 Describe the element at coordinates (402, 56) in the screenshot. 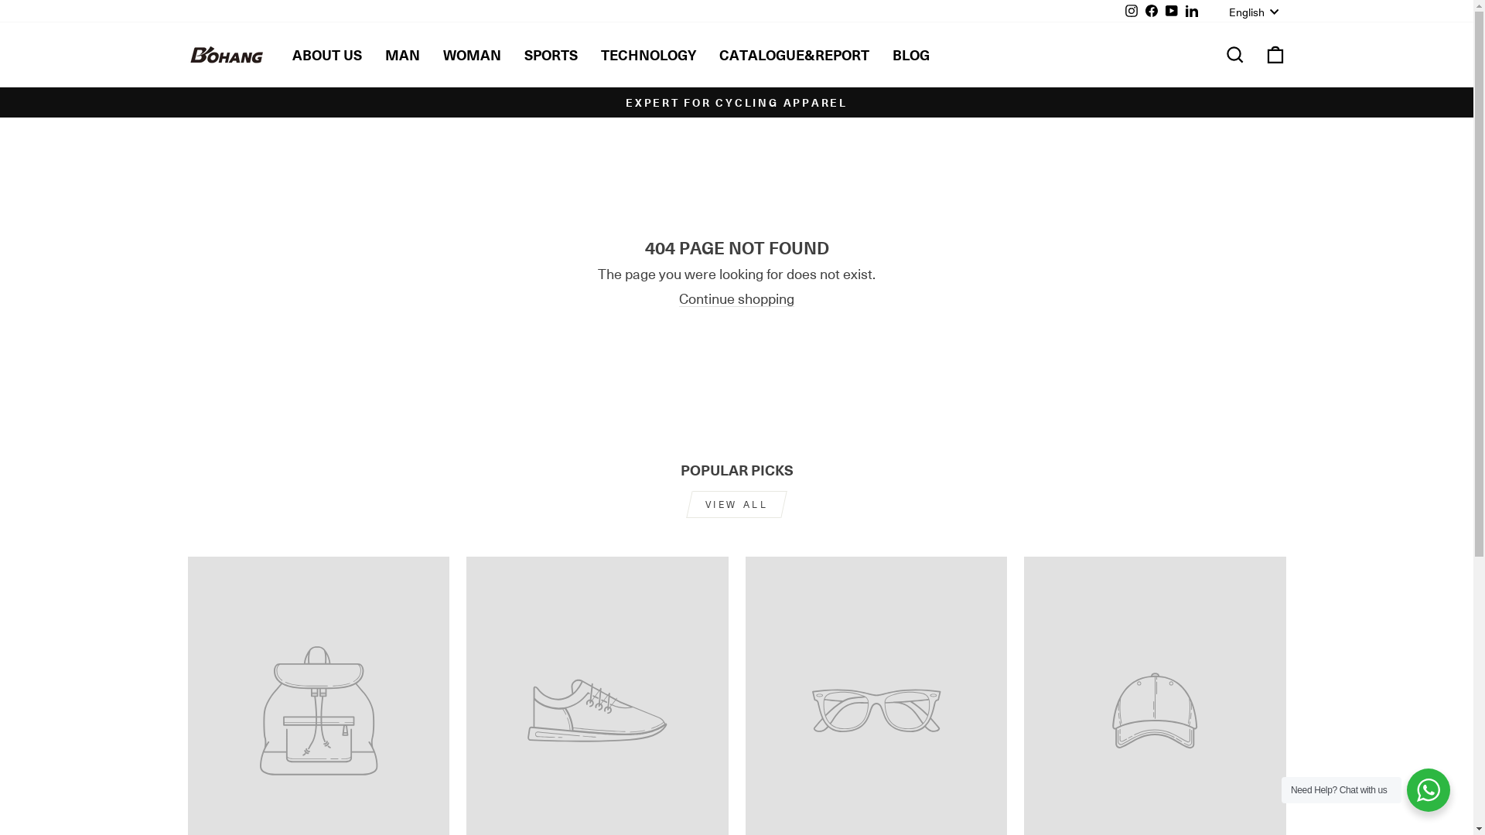

I see `MAN` at that location.